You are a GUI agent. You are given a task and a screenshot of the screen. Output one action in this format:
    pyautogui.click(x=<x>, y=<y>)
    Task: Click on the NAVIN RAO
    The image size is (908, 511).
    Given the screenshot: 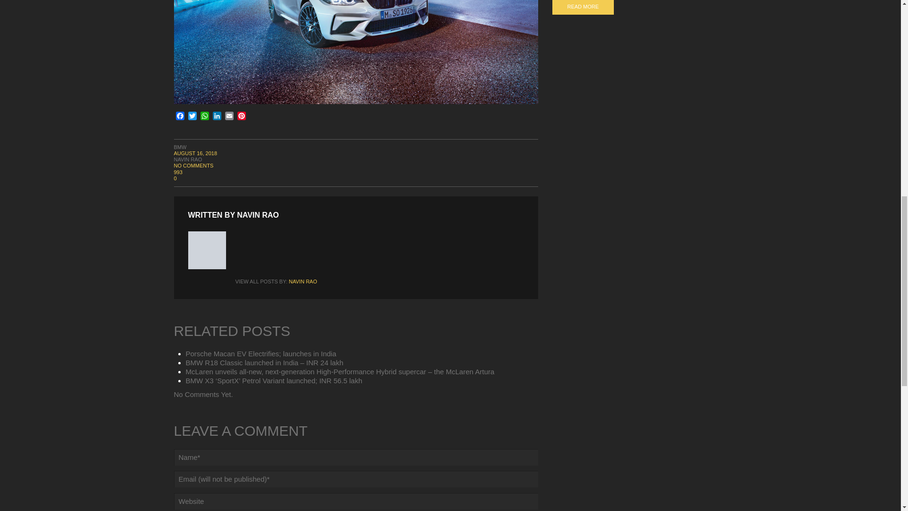 What is the action you would take?
    pyautogui.click(x=303, y=281)
    